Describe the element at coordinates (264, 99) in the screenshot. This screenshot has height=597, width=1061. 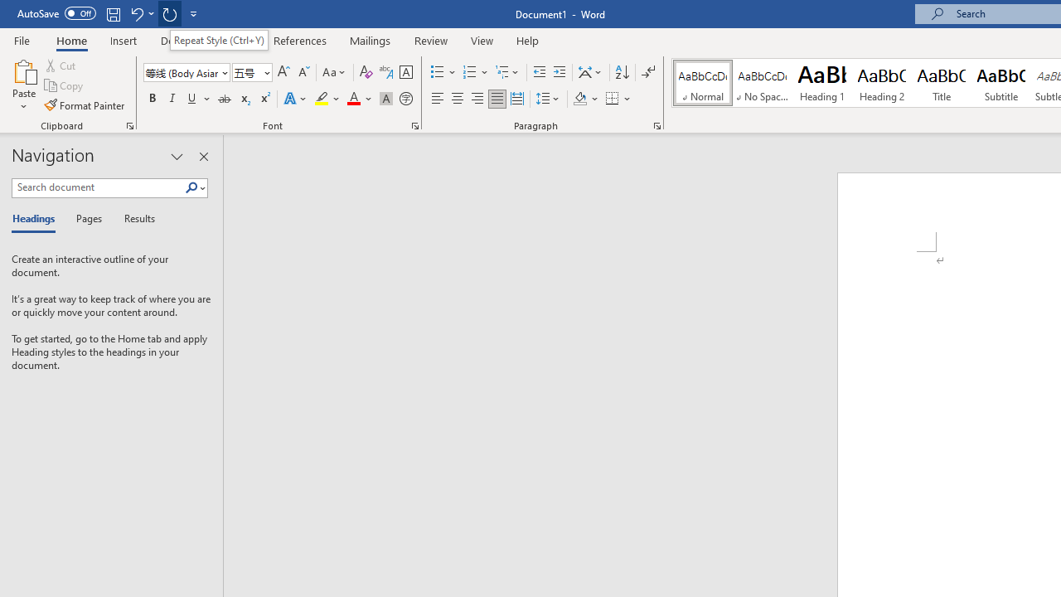
I see `Superscript` at that location.